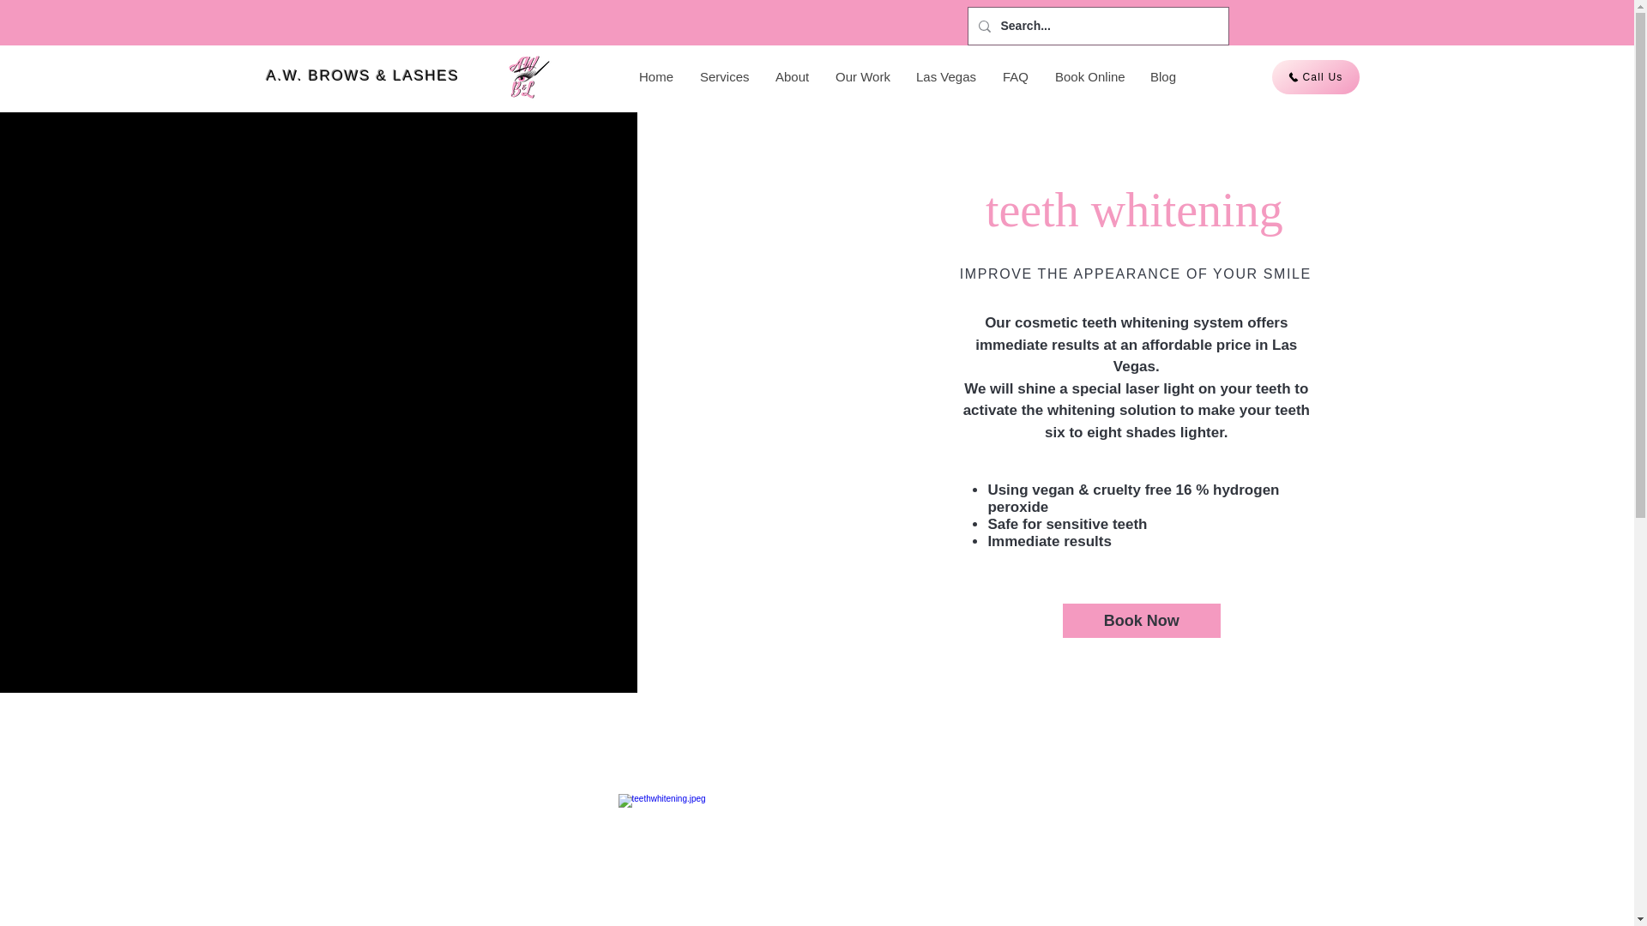 The height and width of the screenshot is (926, 1647). I want to click on Our Work, so click(862, 77).